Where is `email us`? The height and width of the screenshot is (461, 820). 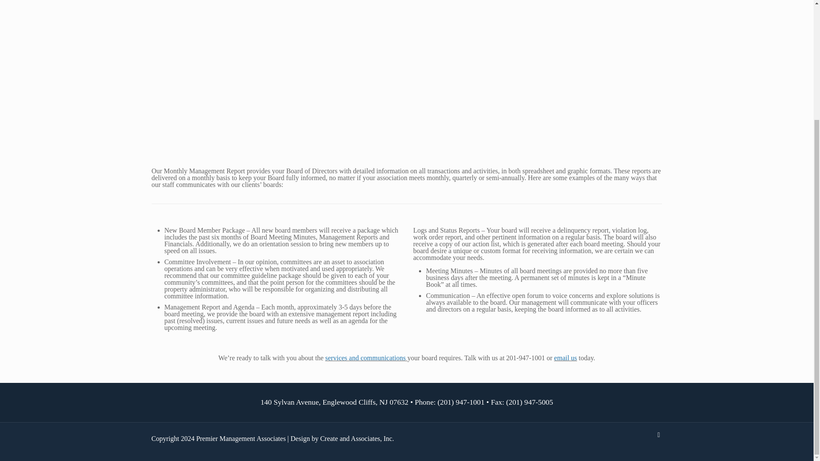 email us is located at coordinates (565, 358).